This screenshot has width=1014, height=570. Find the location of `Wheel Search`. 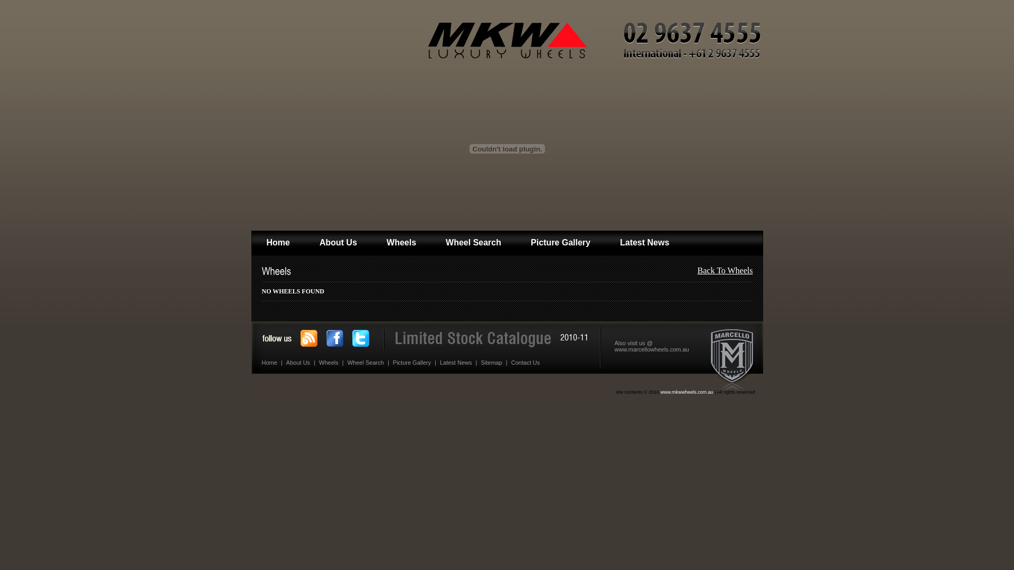

Wheel Search is located at coordinates (473, 243).